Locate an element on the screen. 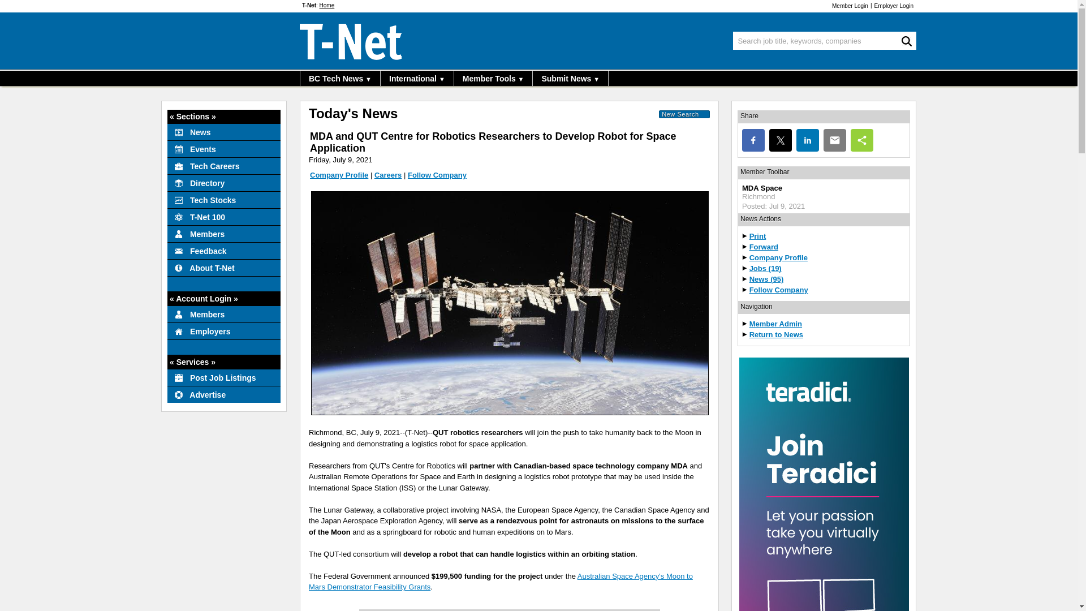 This screenshot has width=1086, height=611. Company Profile is located at coordinates (338, 175).